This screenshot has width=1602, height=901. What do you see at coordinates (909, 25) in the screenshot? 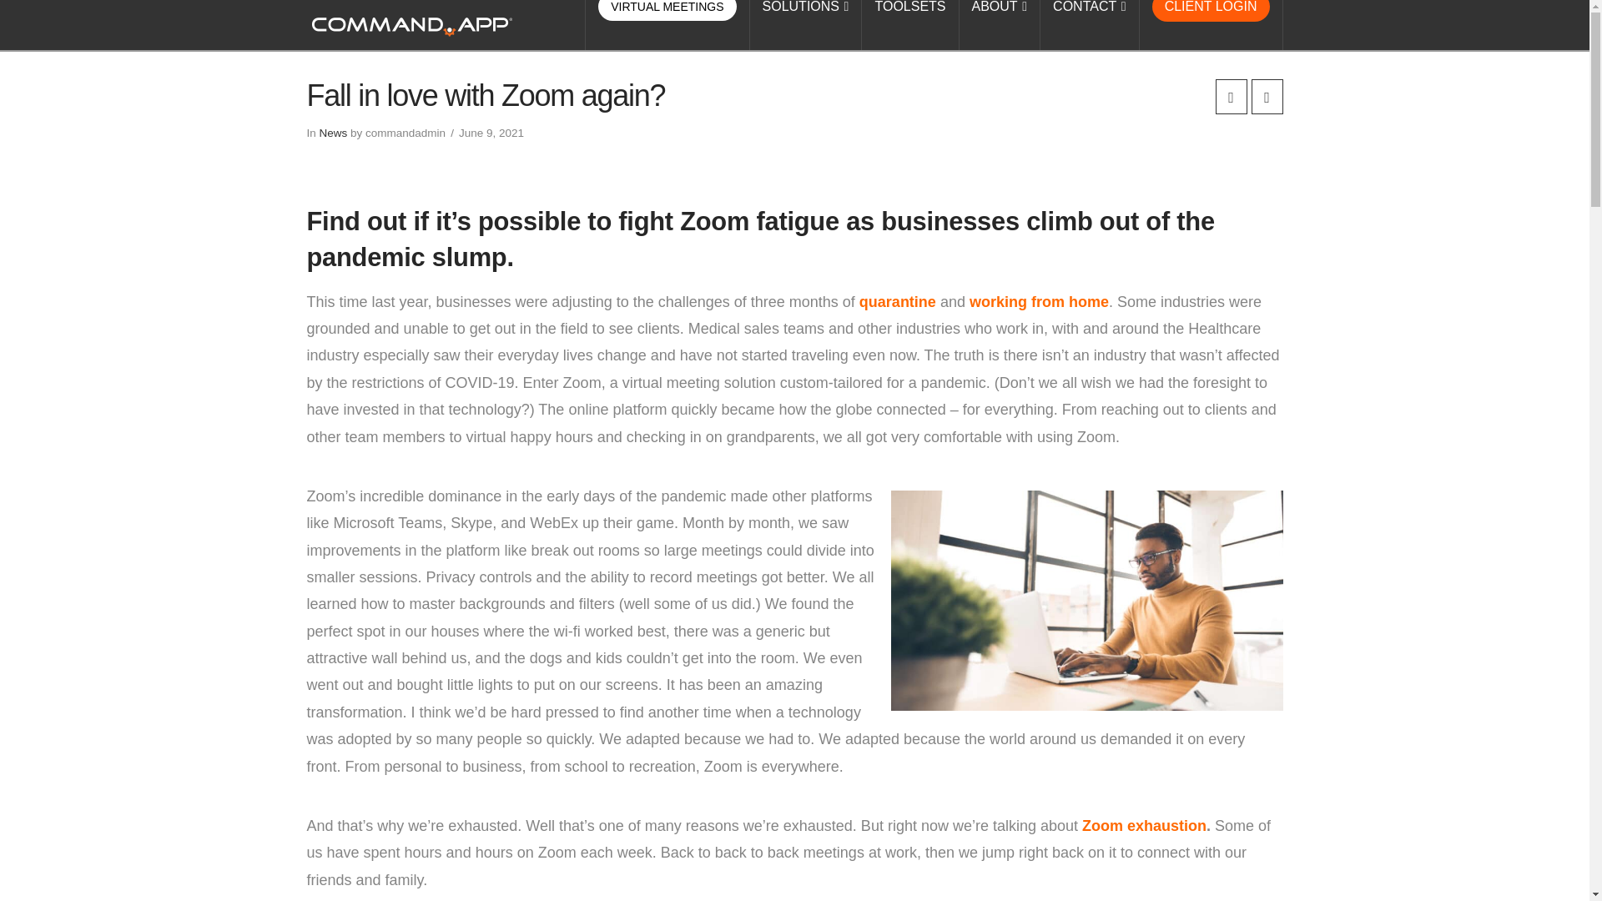
I see `TOOLSETS` at bounding box center [909, 25].